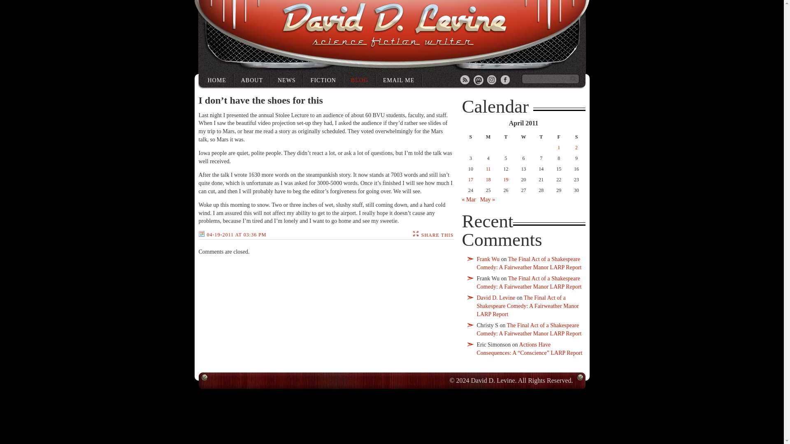  What do you see at coordinates (217, 80) in the screenshot?
I see `HOME` at bounding box center [217, 80].